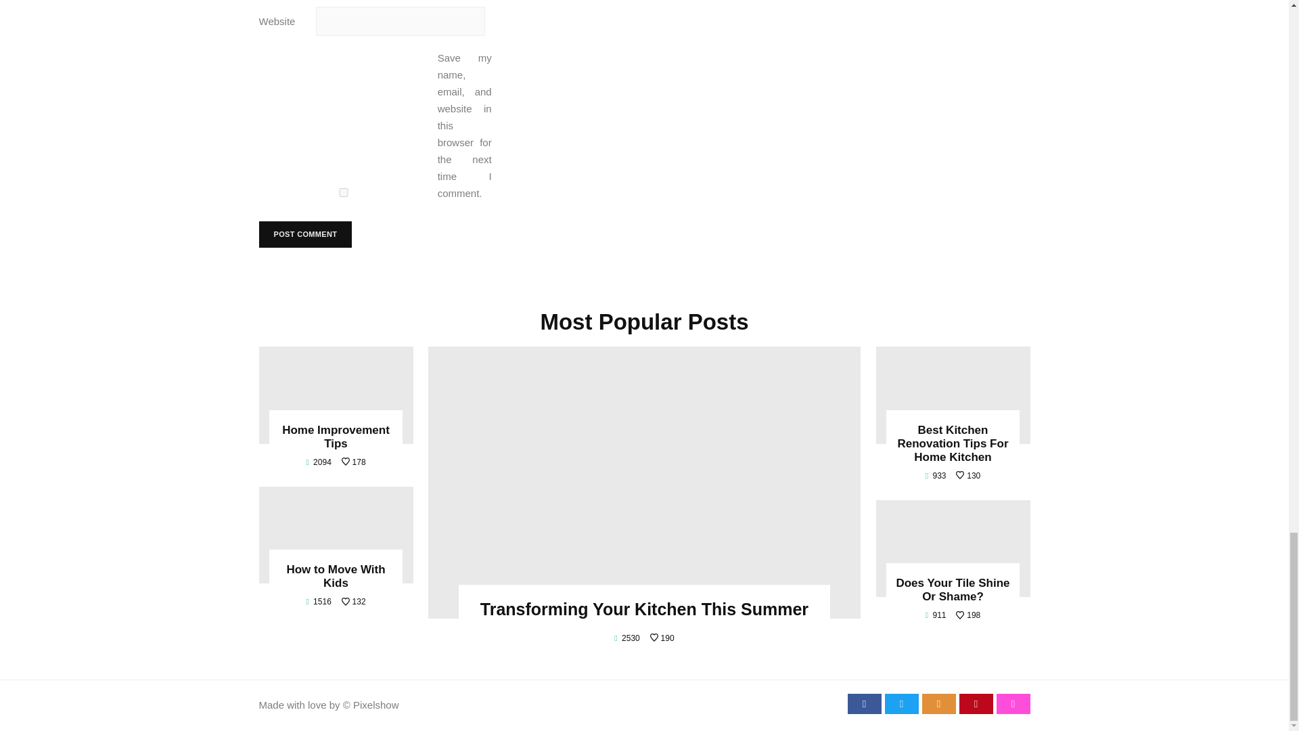  I want to click on yes, so click(342, 192).